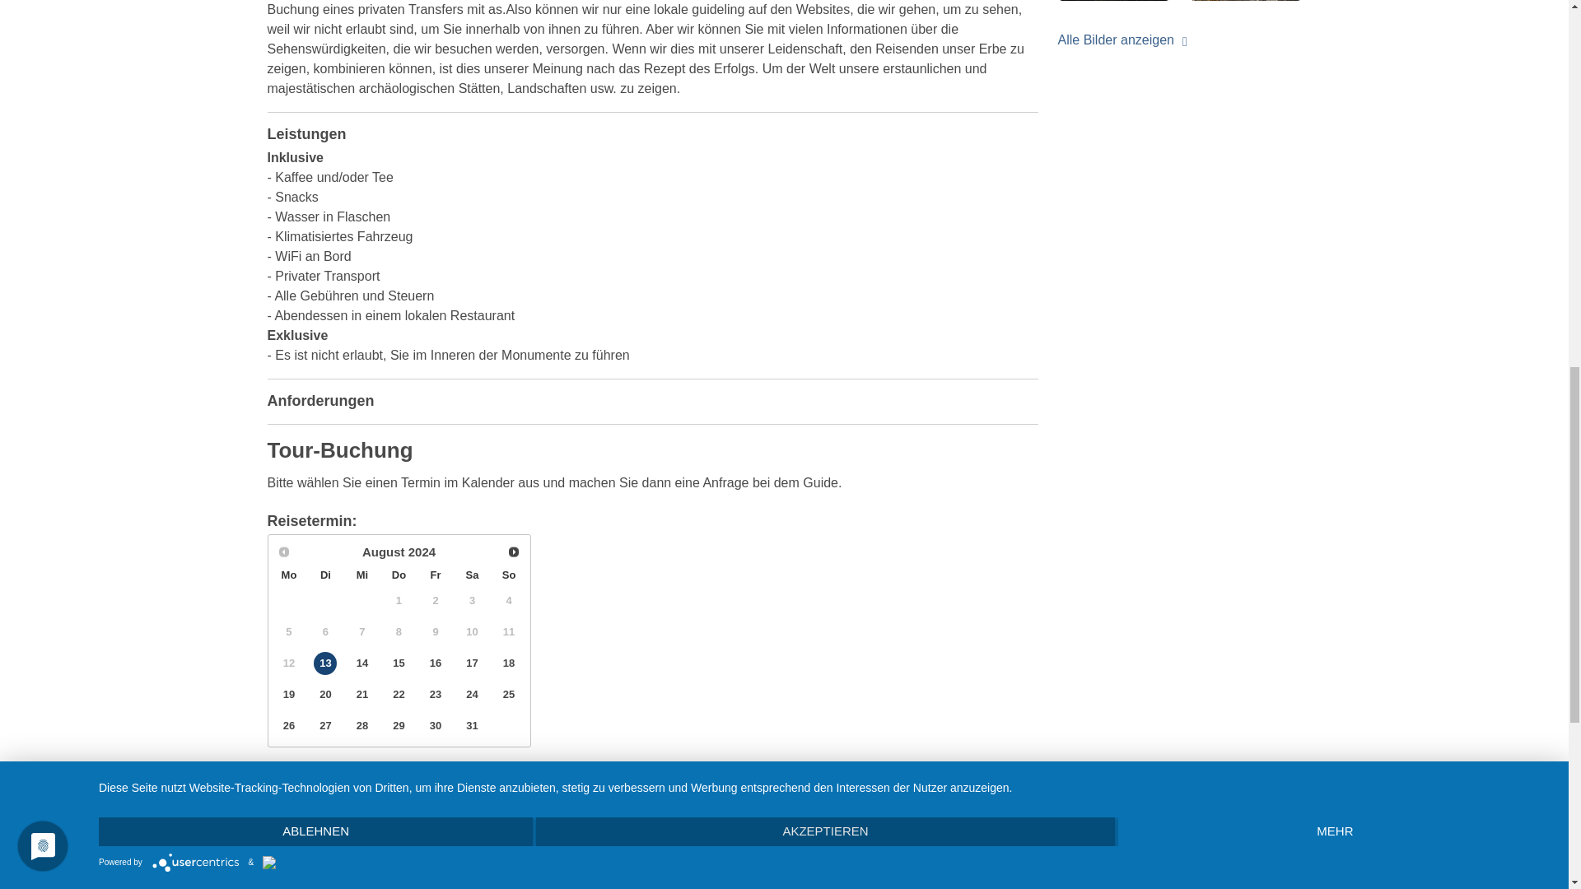 This screenshot has height=889, width=1581. Describe the element at coordinates (514, 552) in the screenshot. I see `Next` at that location.